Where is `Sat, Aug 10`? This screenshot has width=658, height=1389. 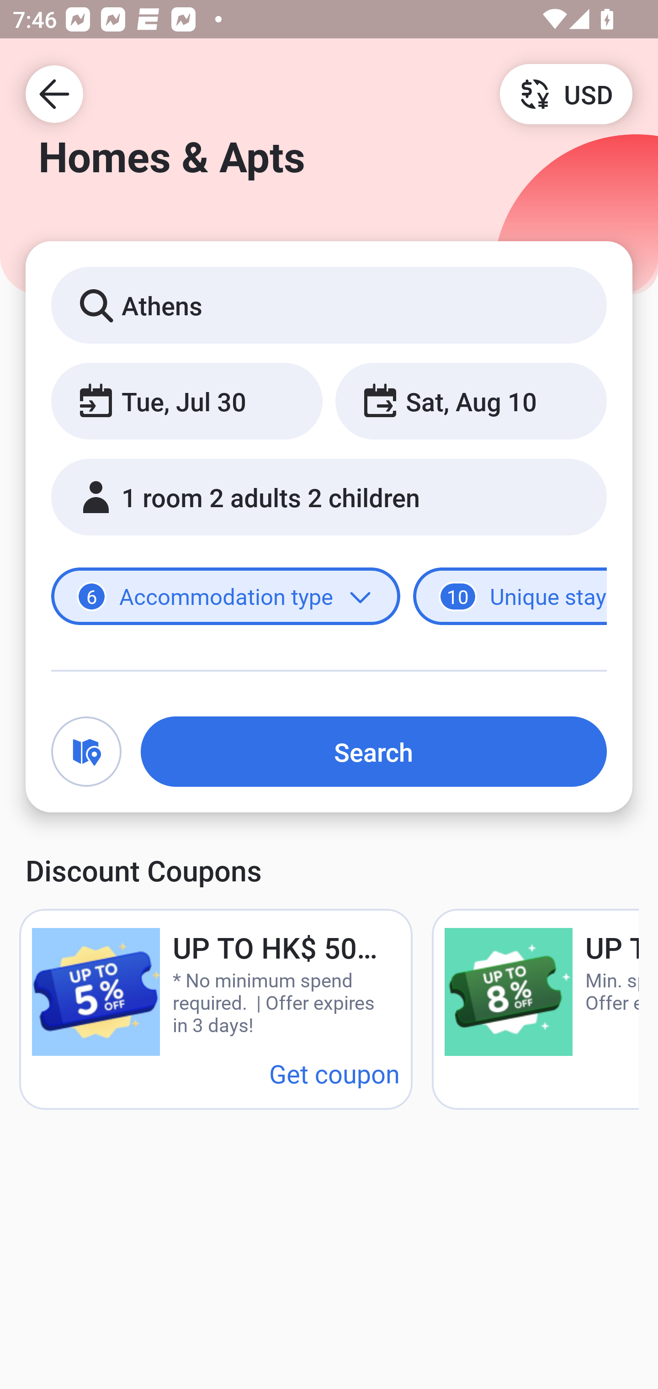 Sat, Aug 10 is located at coordinates (471, 400).